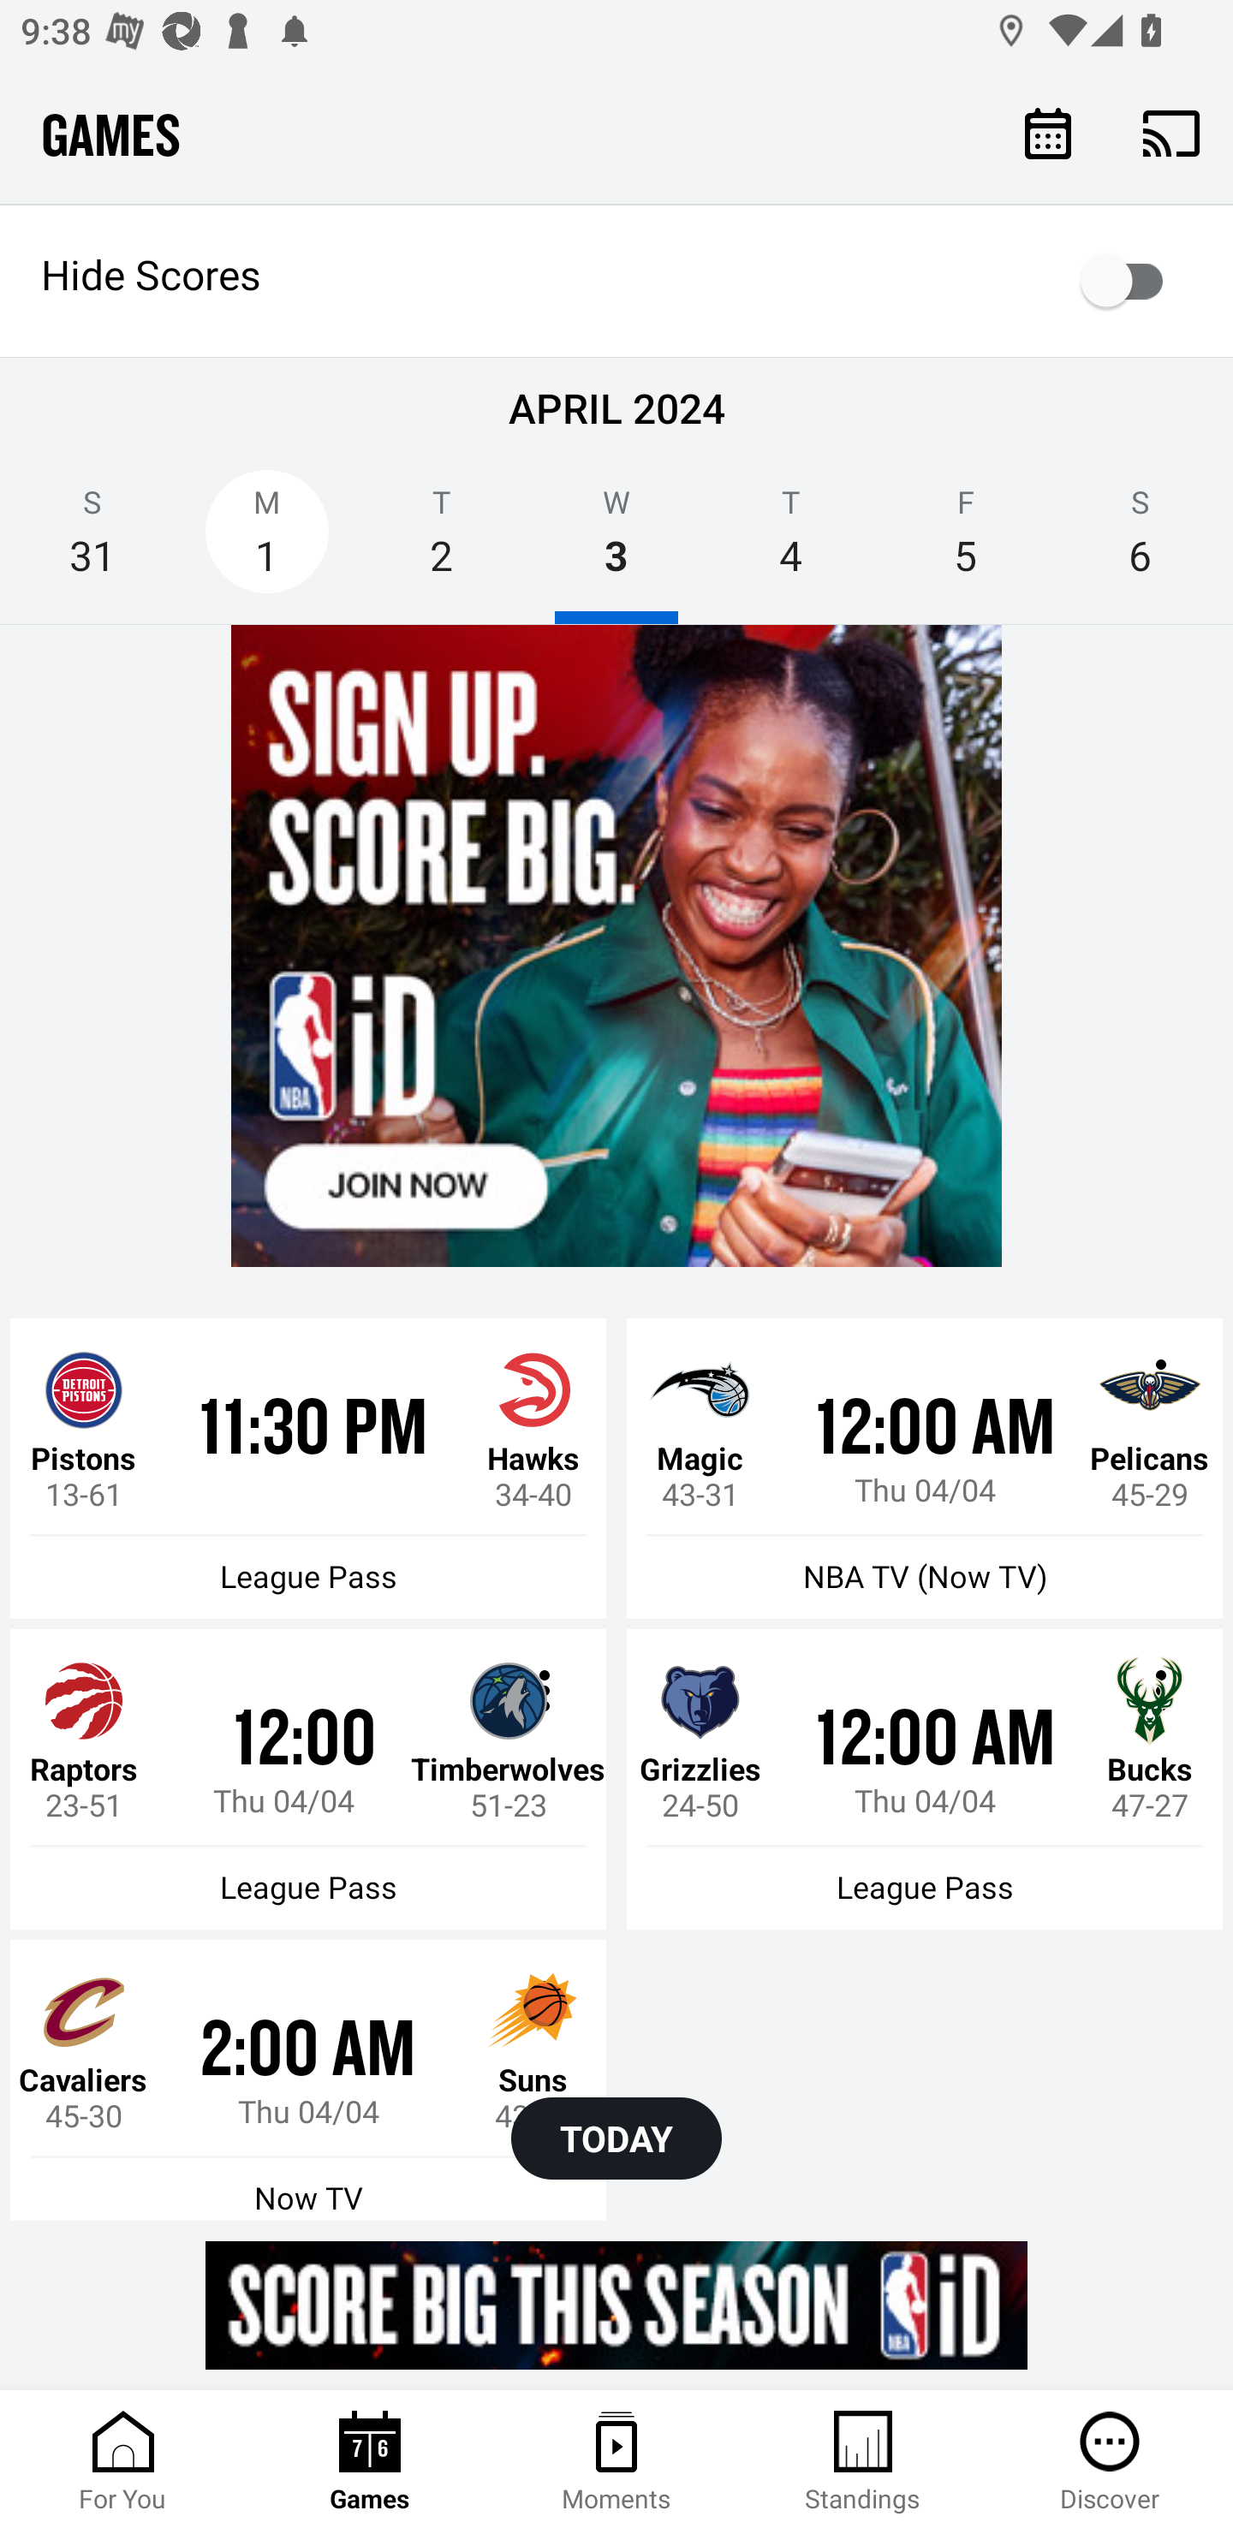 This screenshot has width=1233, height=2534. What do you see at coordinates (616, 2305) in the screenshot?
I see `g5nqqygr7owph` at bounding box center [616, 2305].